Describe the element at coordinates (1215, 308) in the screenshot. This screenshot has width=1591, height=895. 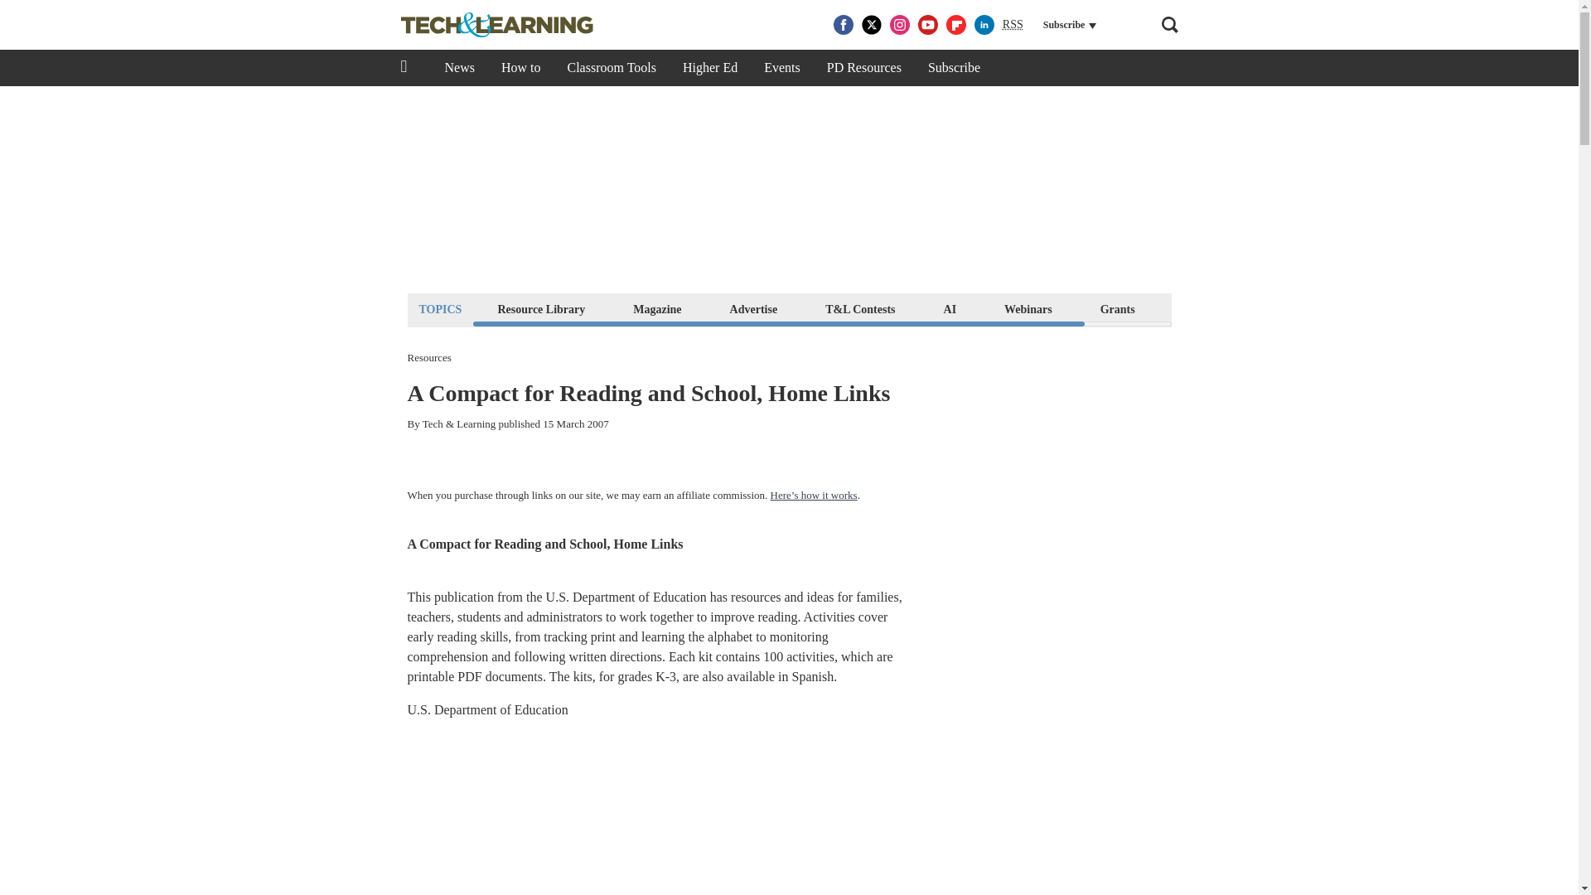
I see `What to Buy` at that location.